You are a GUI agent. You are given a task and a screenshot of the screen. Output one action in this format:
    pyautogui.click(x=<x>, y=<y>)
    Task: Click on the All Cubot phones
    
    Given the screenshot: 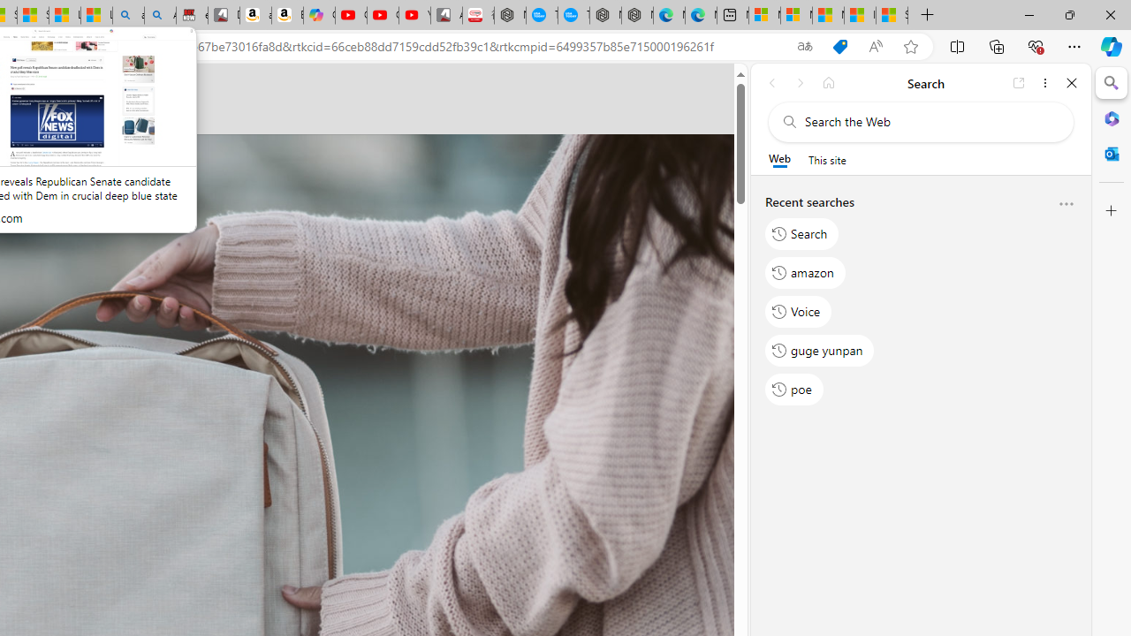 What is the action you would take?
    pyautogui.click(x=446, y=16)
    